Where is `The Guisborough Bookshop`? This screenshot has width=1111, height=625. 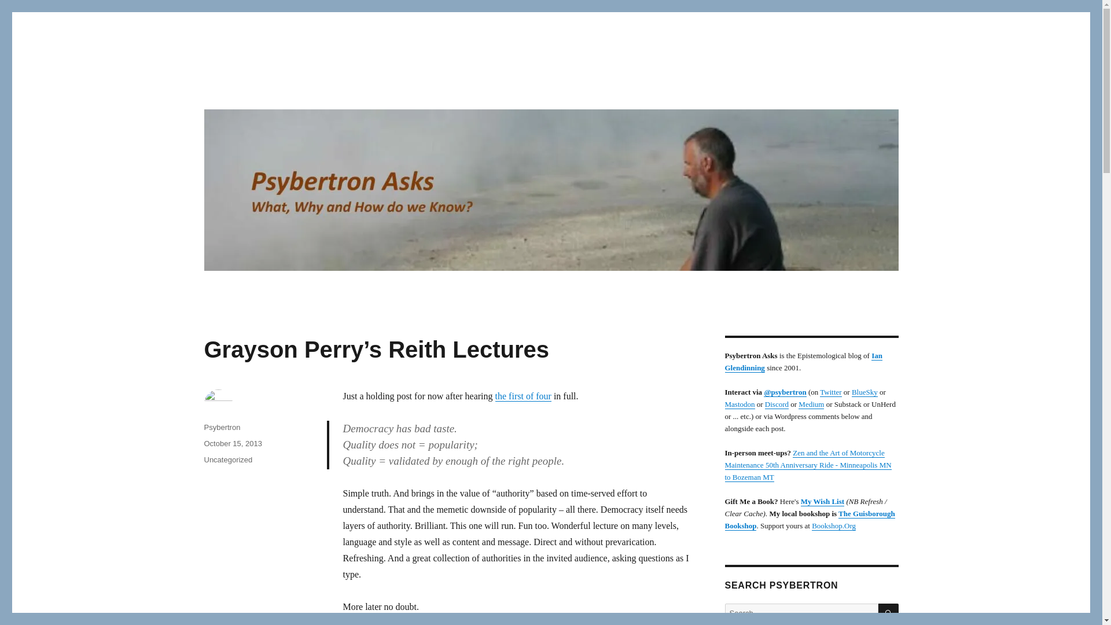
The Guisborough Bookshop is located at coordinates (809, 520).